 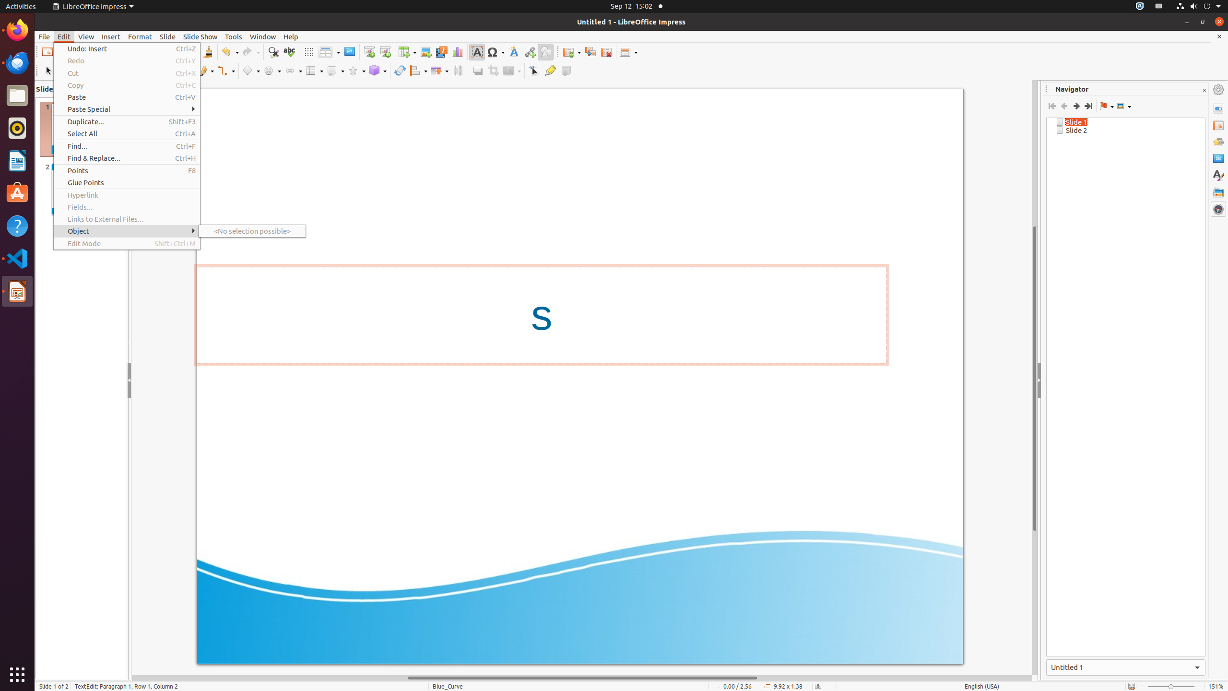 What do you see at coordinates (1204, 90) in the screenshot?
I see `Close Sidebar Deck` at bounding box center [1204, 90].